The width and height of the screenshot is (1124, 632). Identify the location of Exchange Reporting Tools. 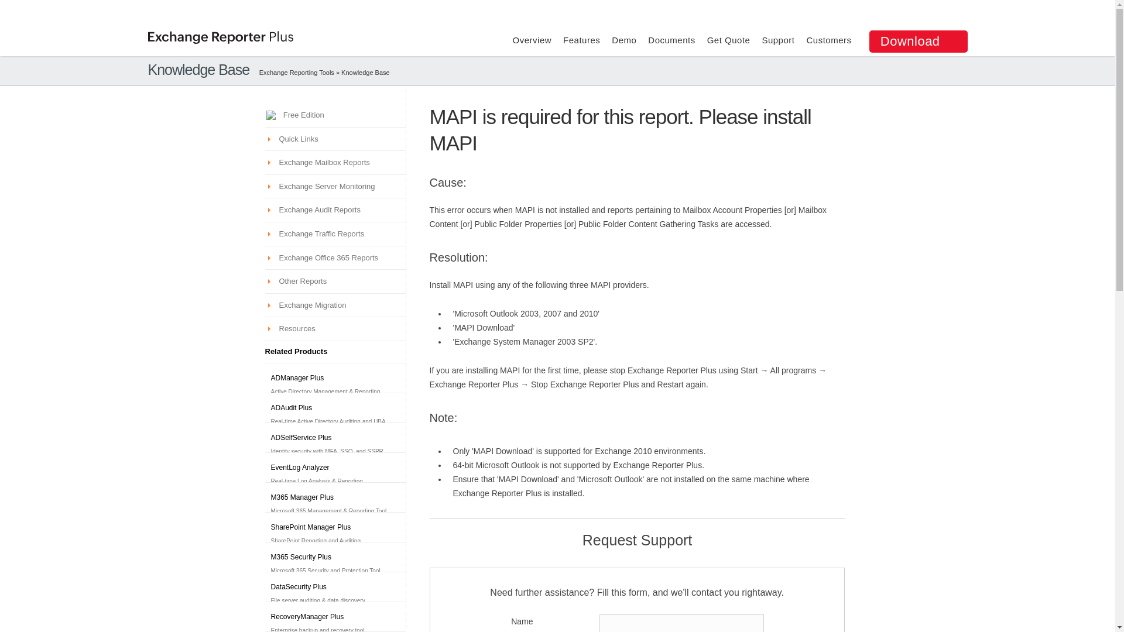
(296, 72).